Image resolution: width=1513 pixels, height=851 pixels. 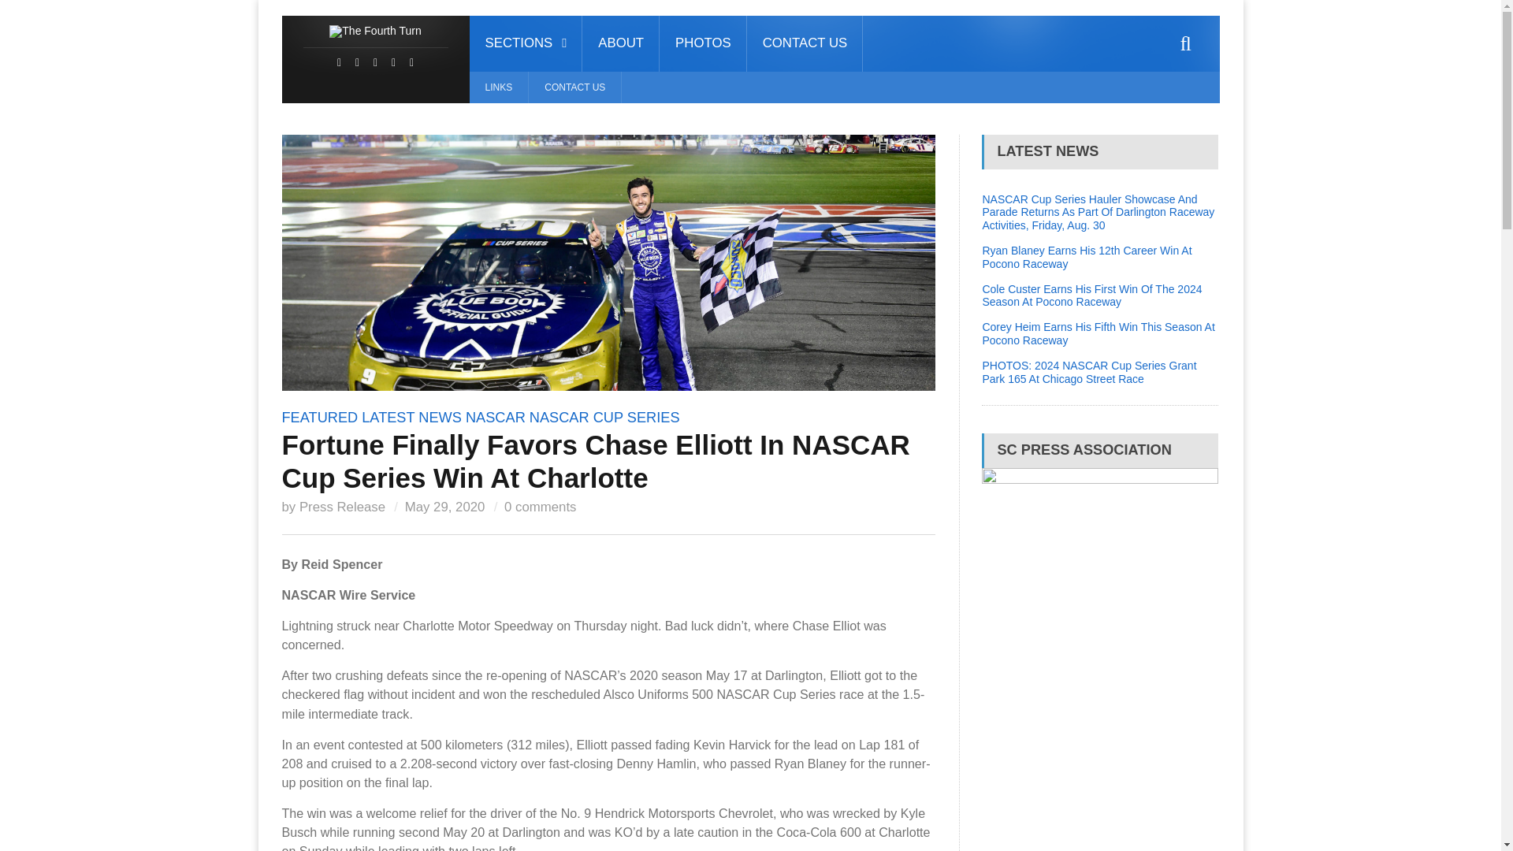 What do you see at coordinates (320, 418) in the screenshot?
I see `FEATURED` at bounding box center [320, 418].